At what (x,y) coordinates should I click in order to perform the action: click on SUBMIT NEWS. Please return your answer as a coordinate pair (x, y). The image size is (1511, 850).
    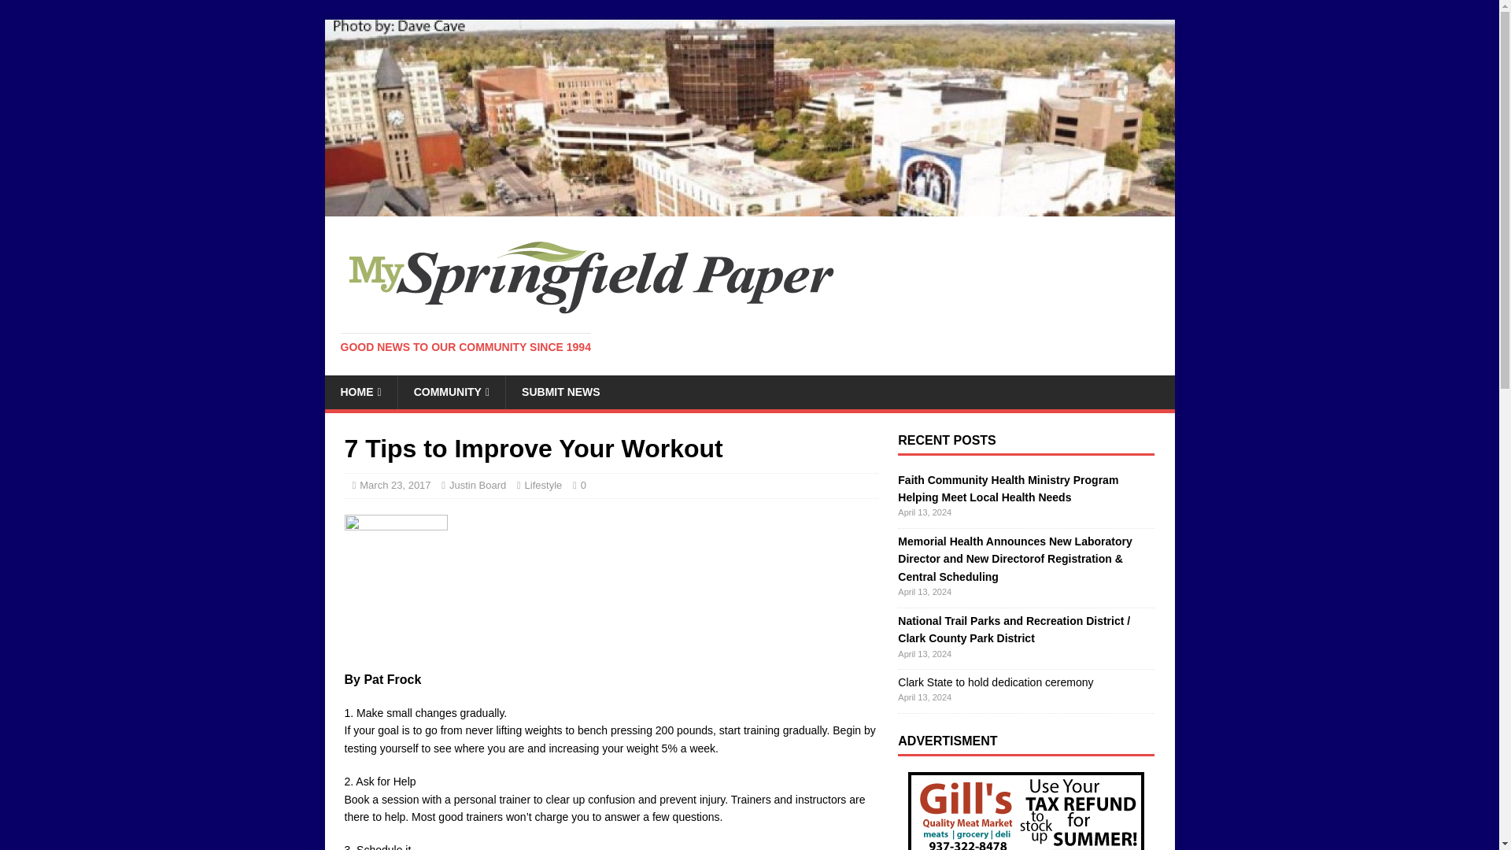
    Looking at the image, I should click on (560, 392).